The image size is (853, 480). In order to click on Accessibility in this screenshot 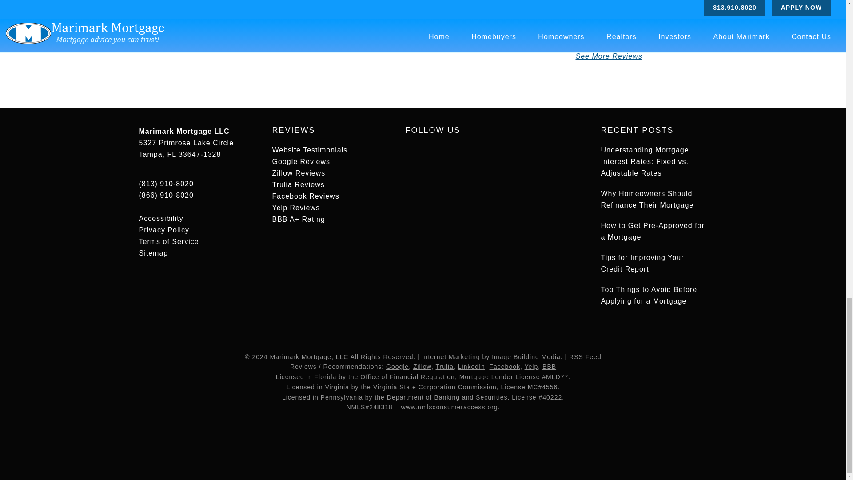, I will do `click(161, 218)`.